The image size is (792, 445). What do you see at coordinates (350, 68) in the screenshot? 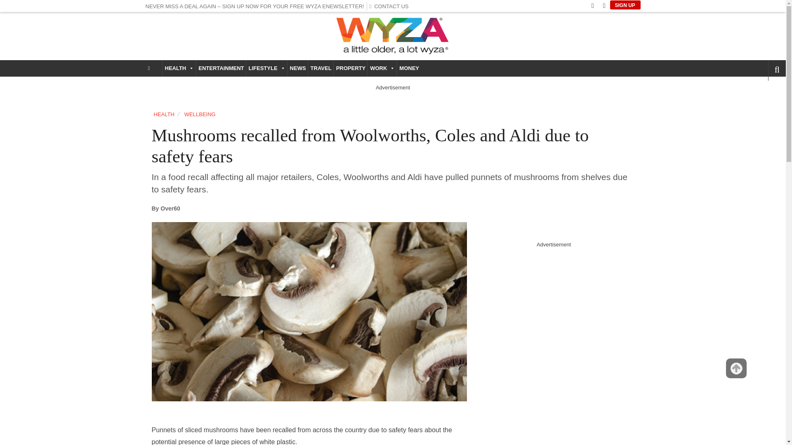
I see `PROPERTY` at bounding box center [350, 68].